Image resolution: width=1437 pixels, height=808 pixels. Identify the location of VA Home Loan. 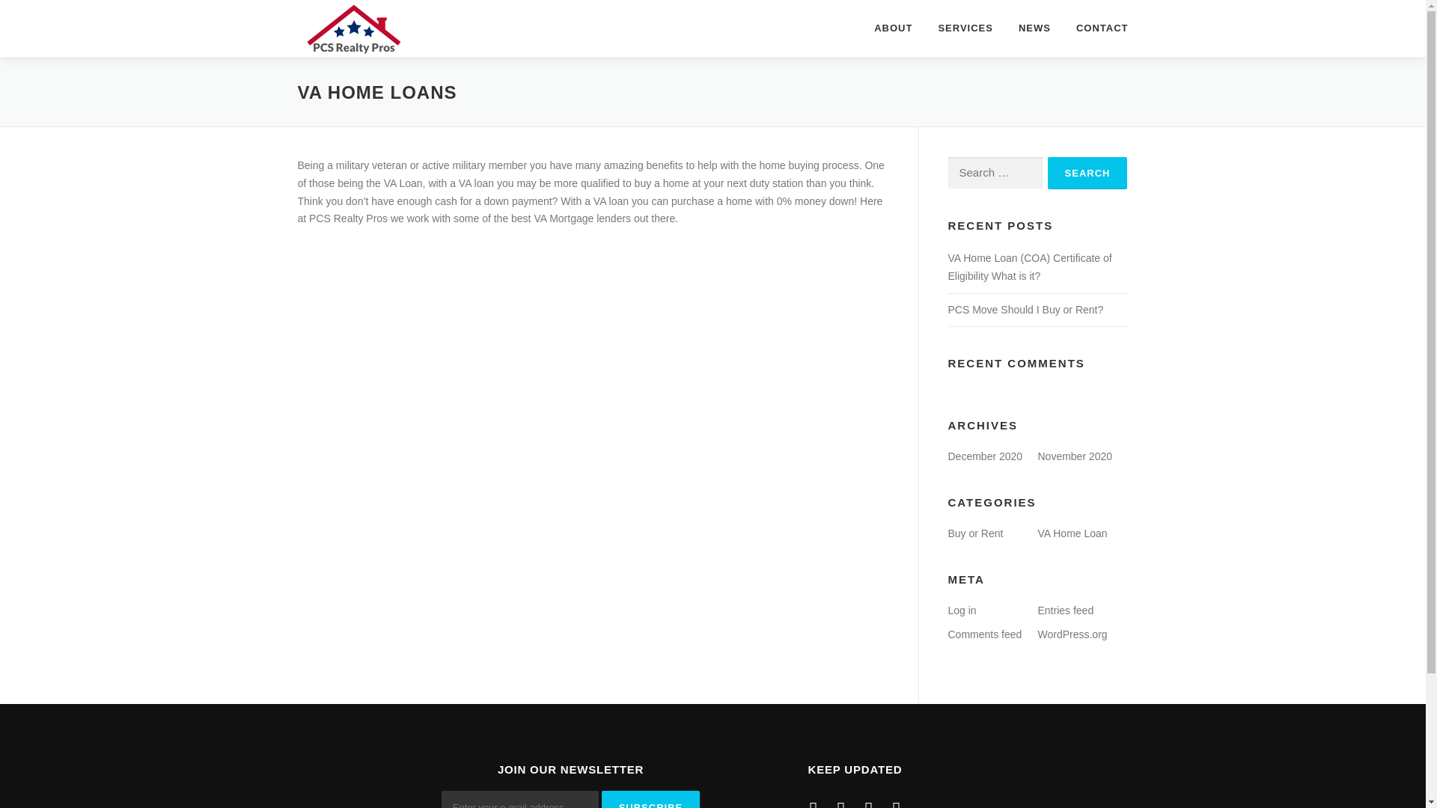
(1072, 533).